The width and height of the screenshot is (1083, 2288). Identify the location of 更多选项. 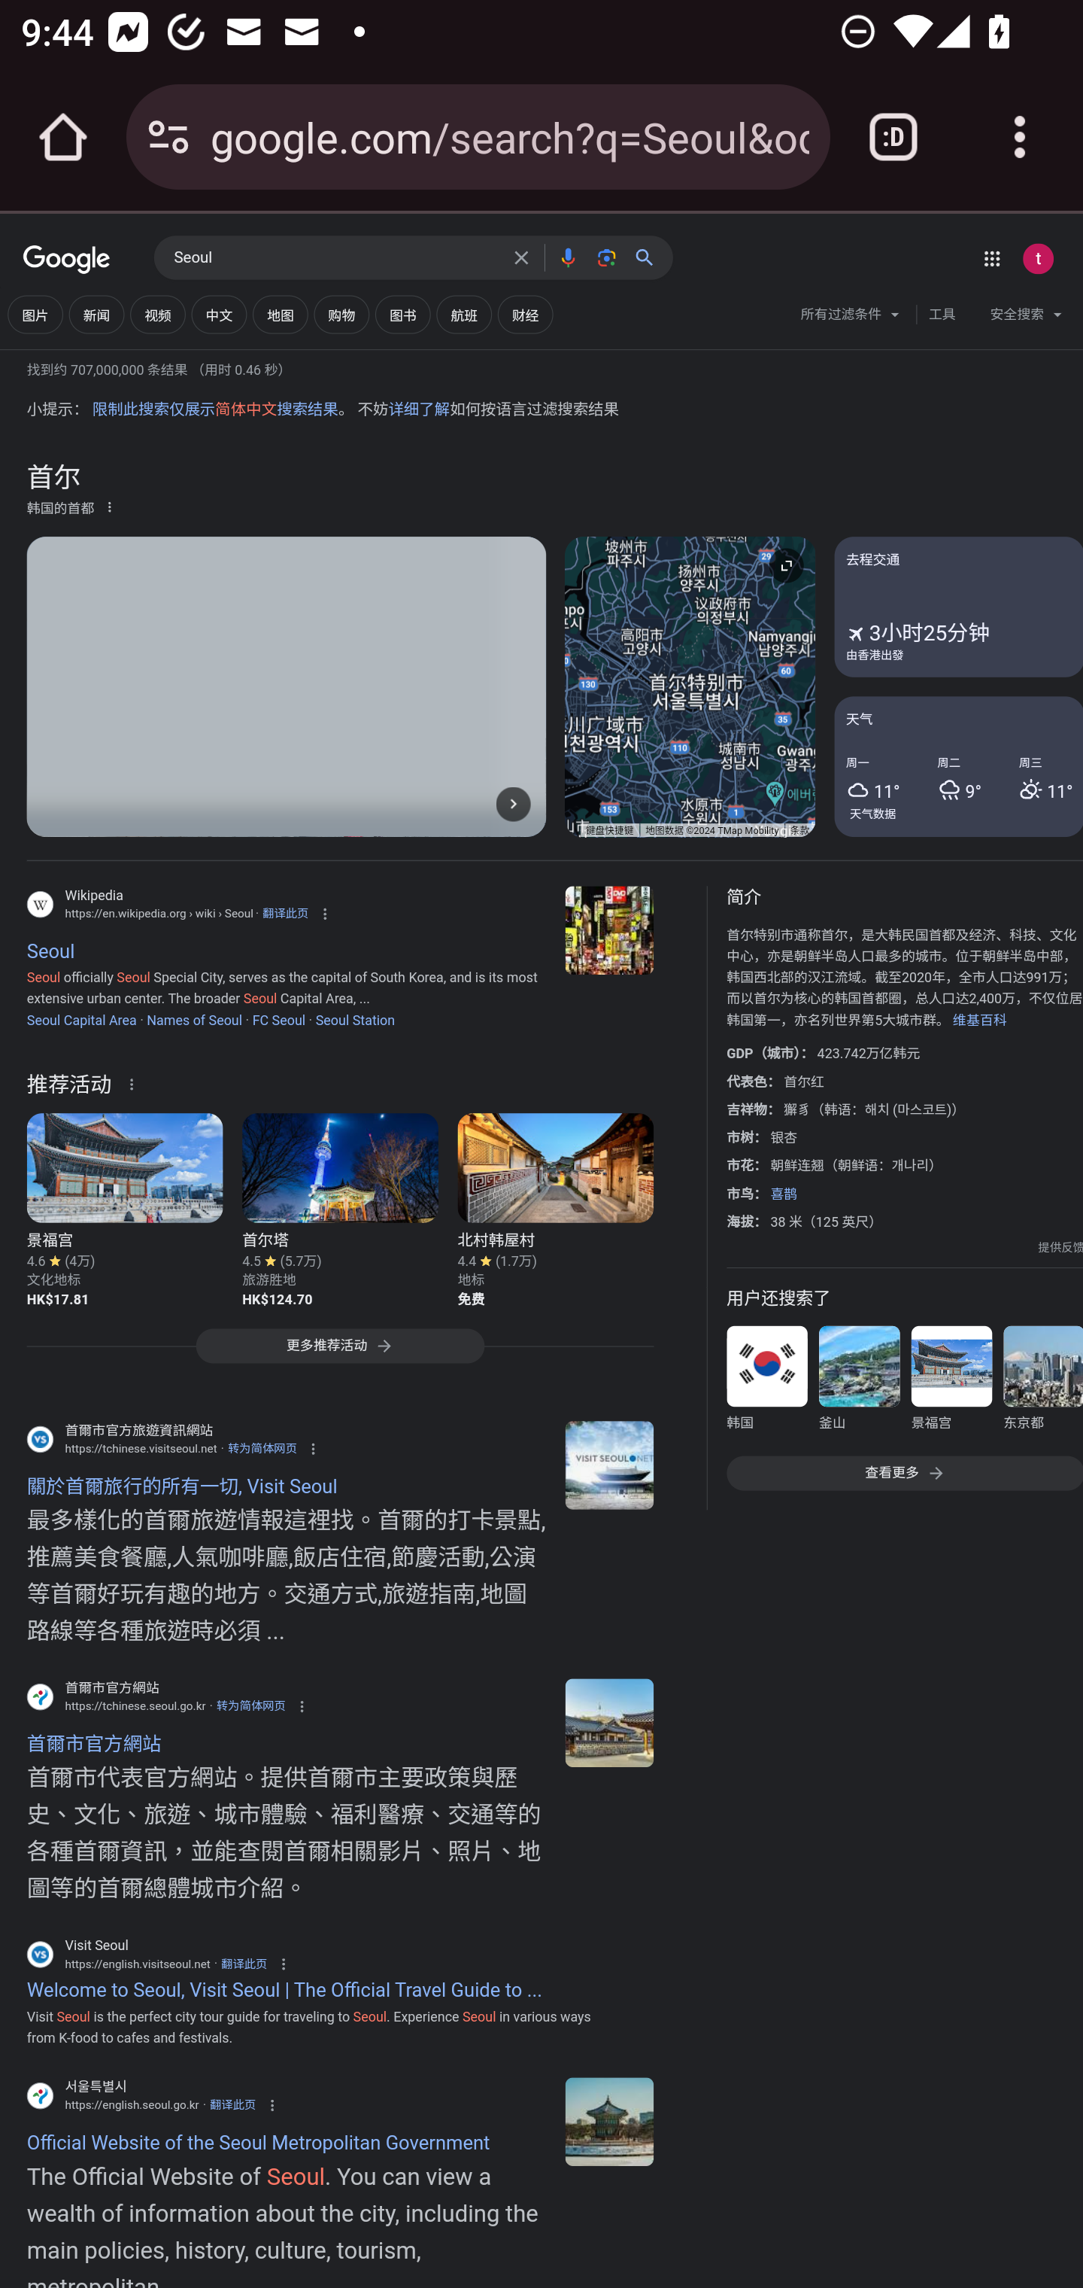
(109, 507).